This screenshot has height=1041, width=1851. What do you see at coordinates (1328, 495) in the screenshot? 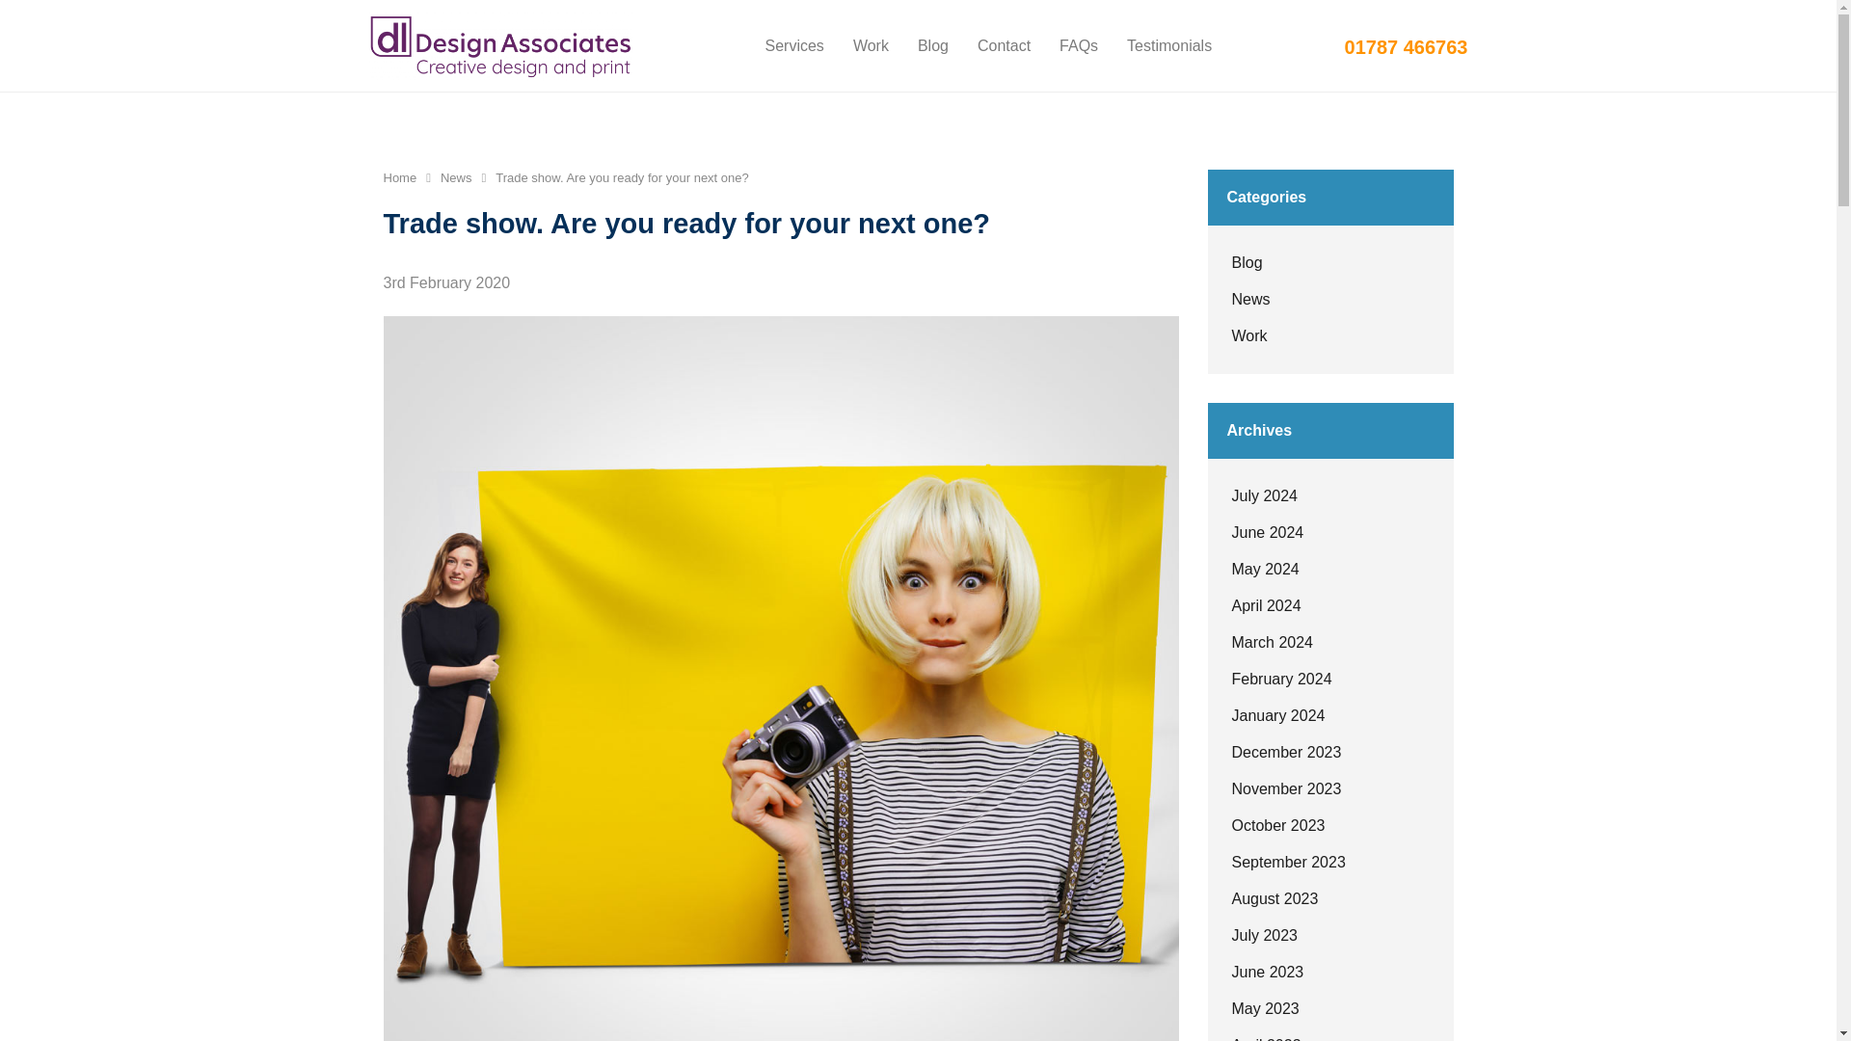
I see `July 2024` at bounding box center [1328, 495].